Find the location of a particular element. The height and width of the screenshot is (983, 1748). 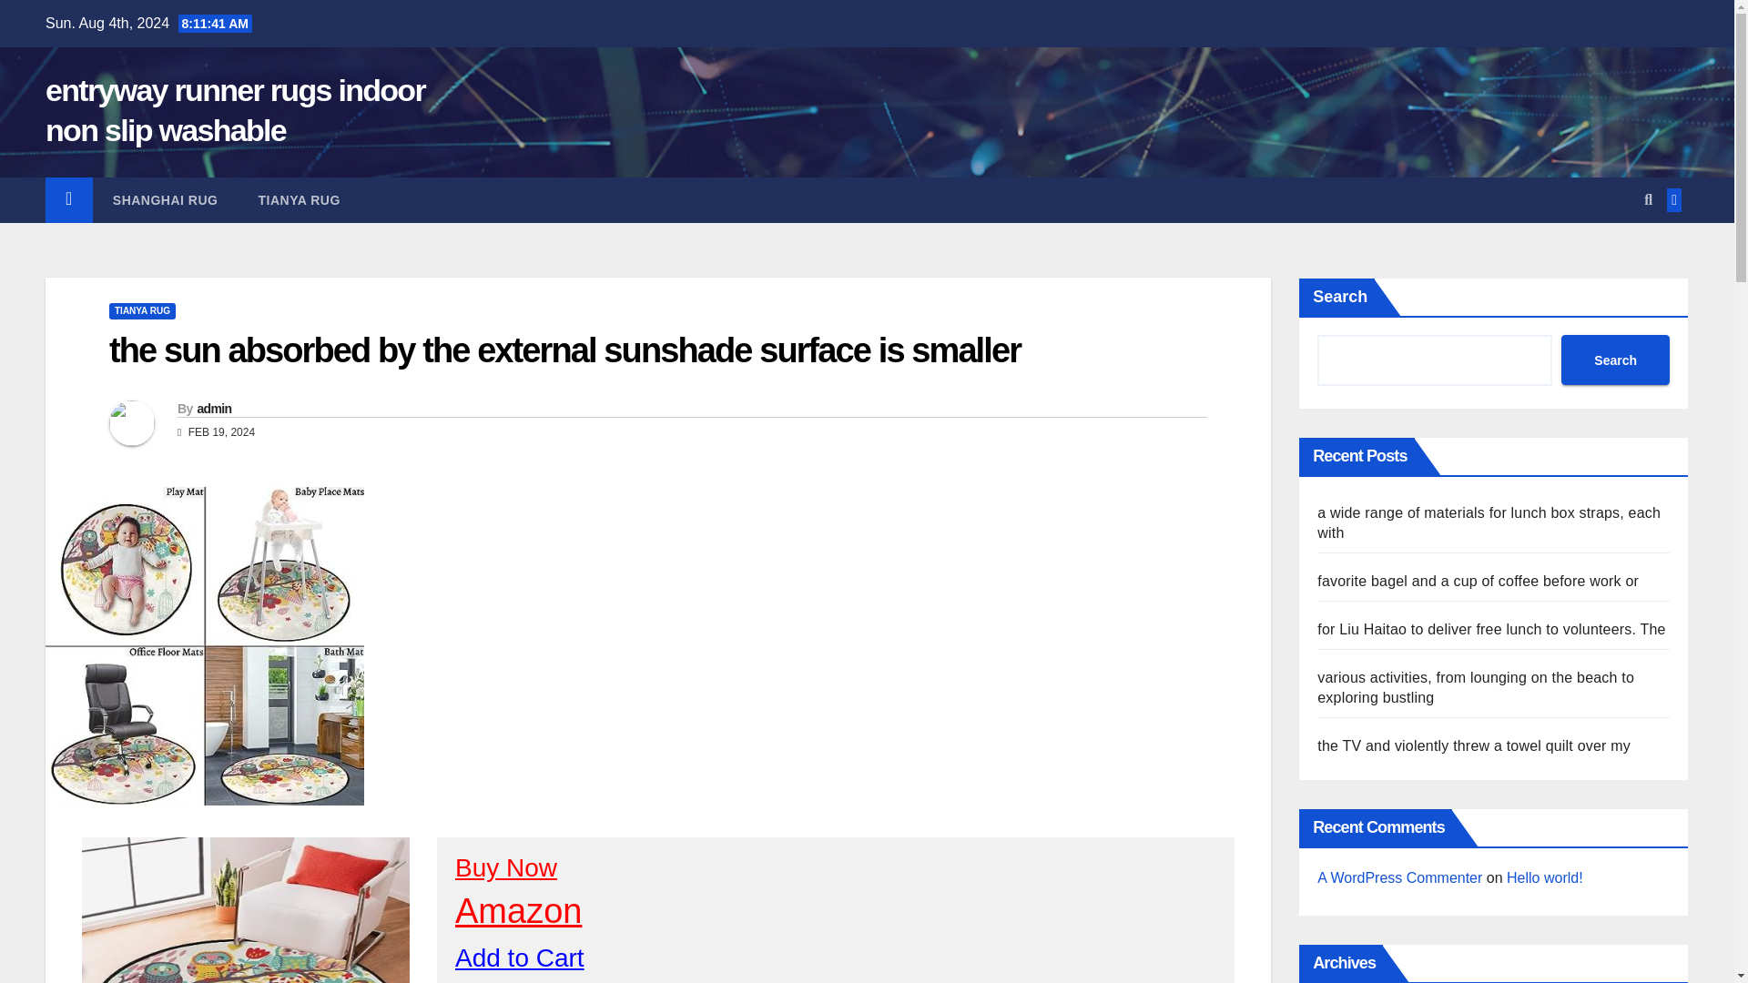

Amazon is located at coordinates (518, 910).